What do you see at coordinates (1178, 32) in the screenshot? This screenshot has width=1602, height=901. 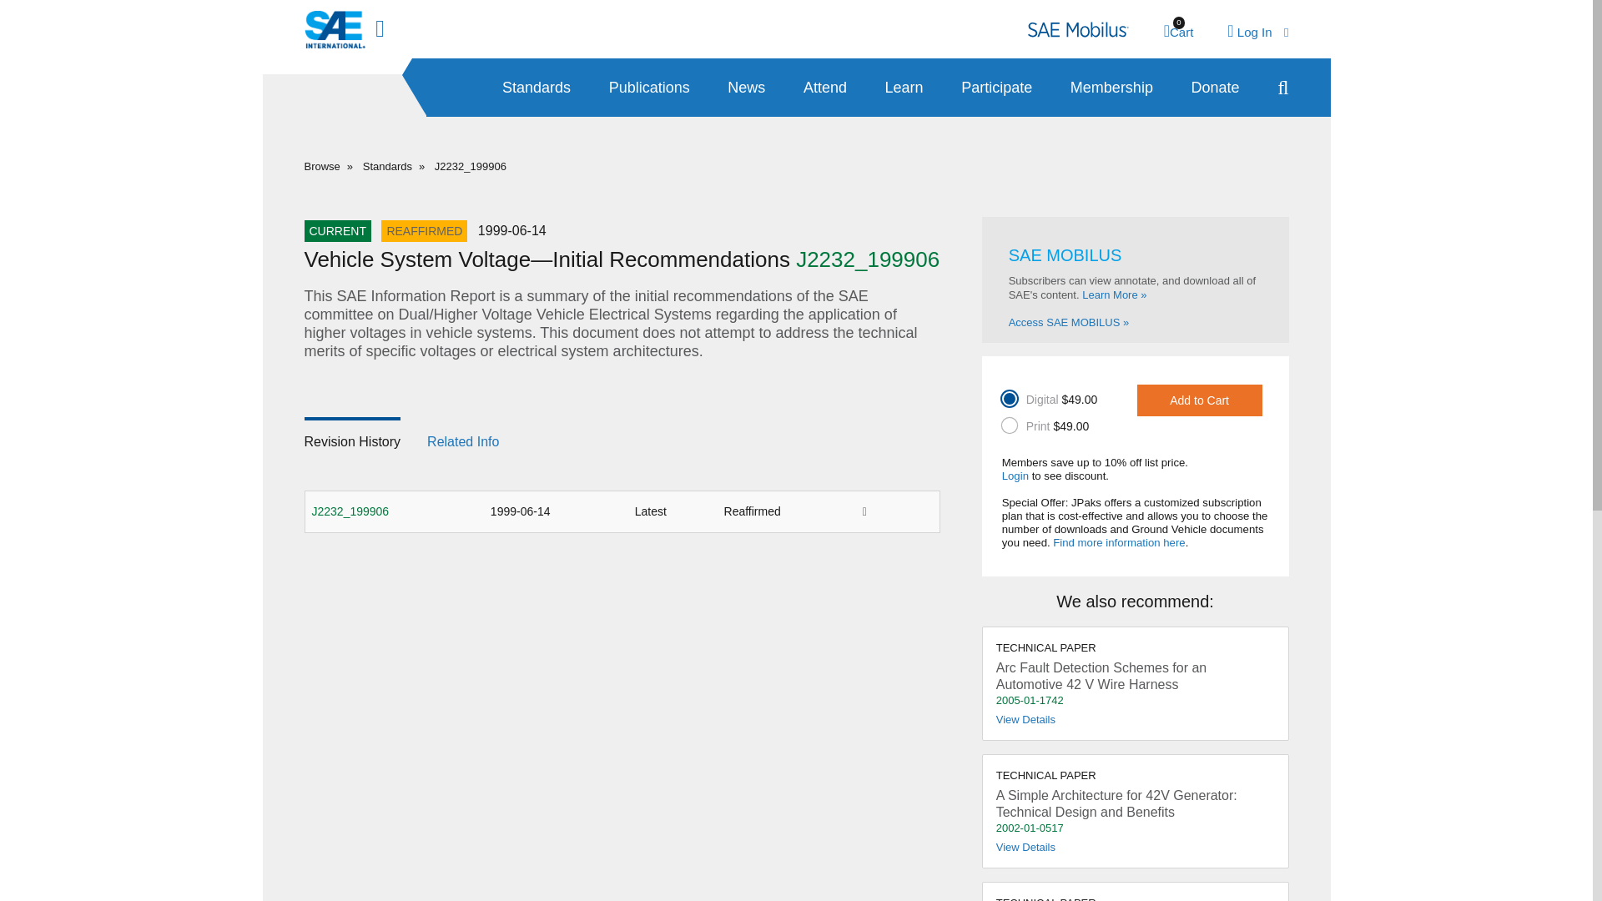 I see ` Log In` at bounding box center [1178, 32].